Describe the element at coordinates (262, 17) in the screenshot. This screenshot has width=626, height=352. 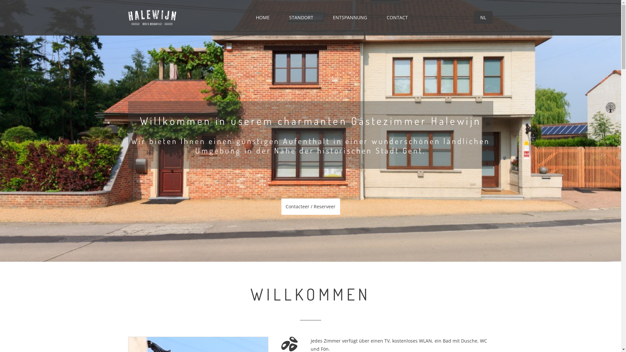
I see `HOME` at that location.